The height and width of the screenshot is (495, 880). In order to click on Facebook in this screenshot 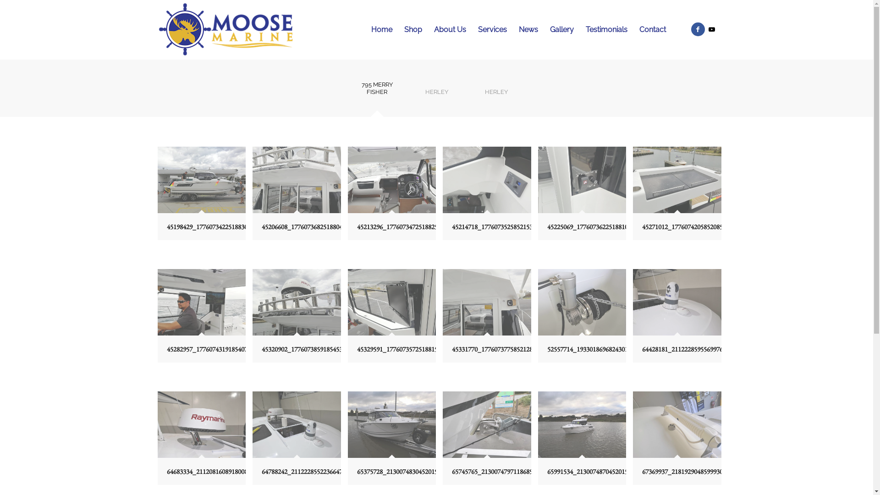, I will do `click(698, 29)`.